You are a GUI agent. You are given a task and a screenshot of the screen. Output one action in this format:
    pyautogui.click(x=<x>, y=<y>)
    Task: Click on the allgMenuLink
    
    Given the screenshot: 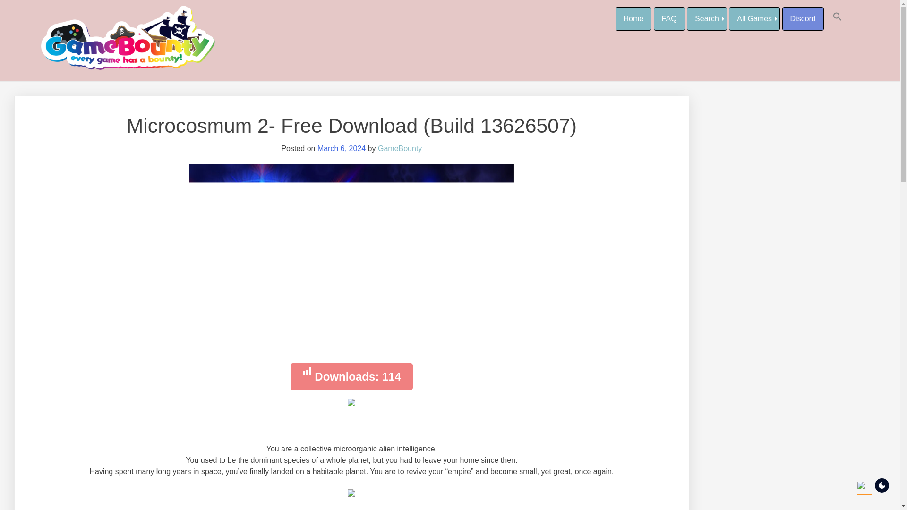 What is the action you would take?
    pyautogui.click(x=707, y=19)
    